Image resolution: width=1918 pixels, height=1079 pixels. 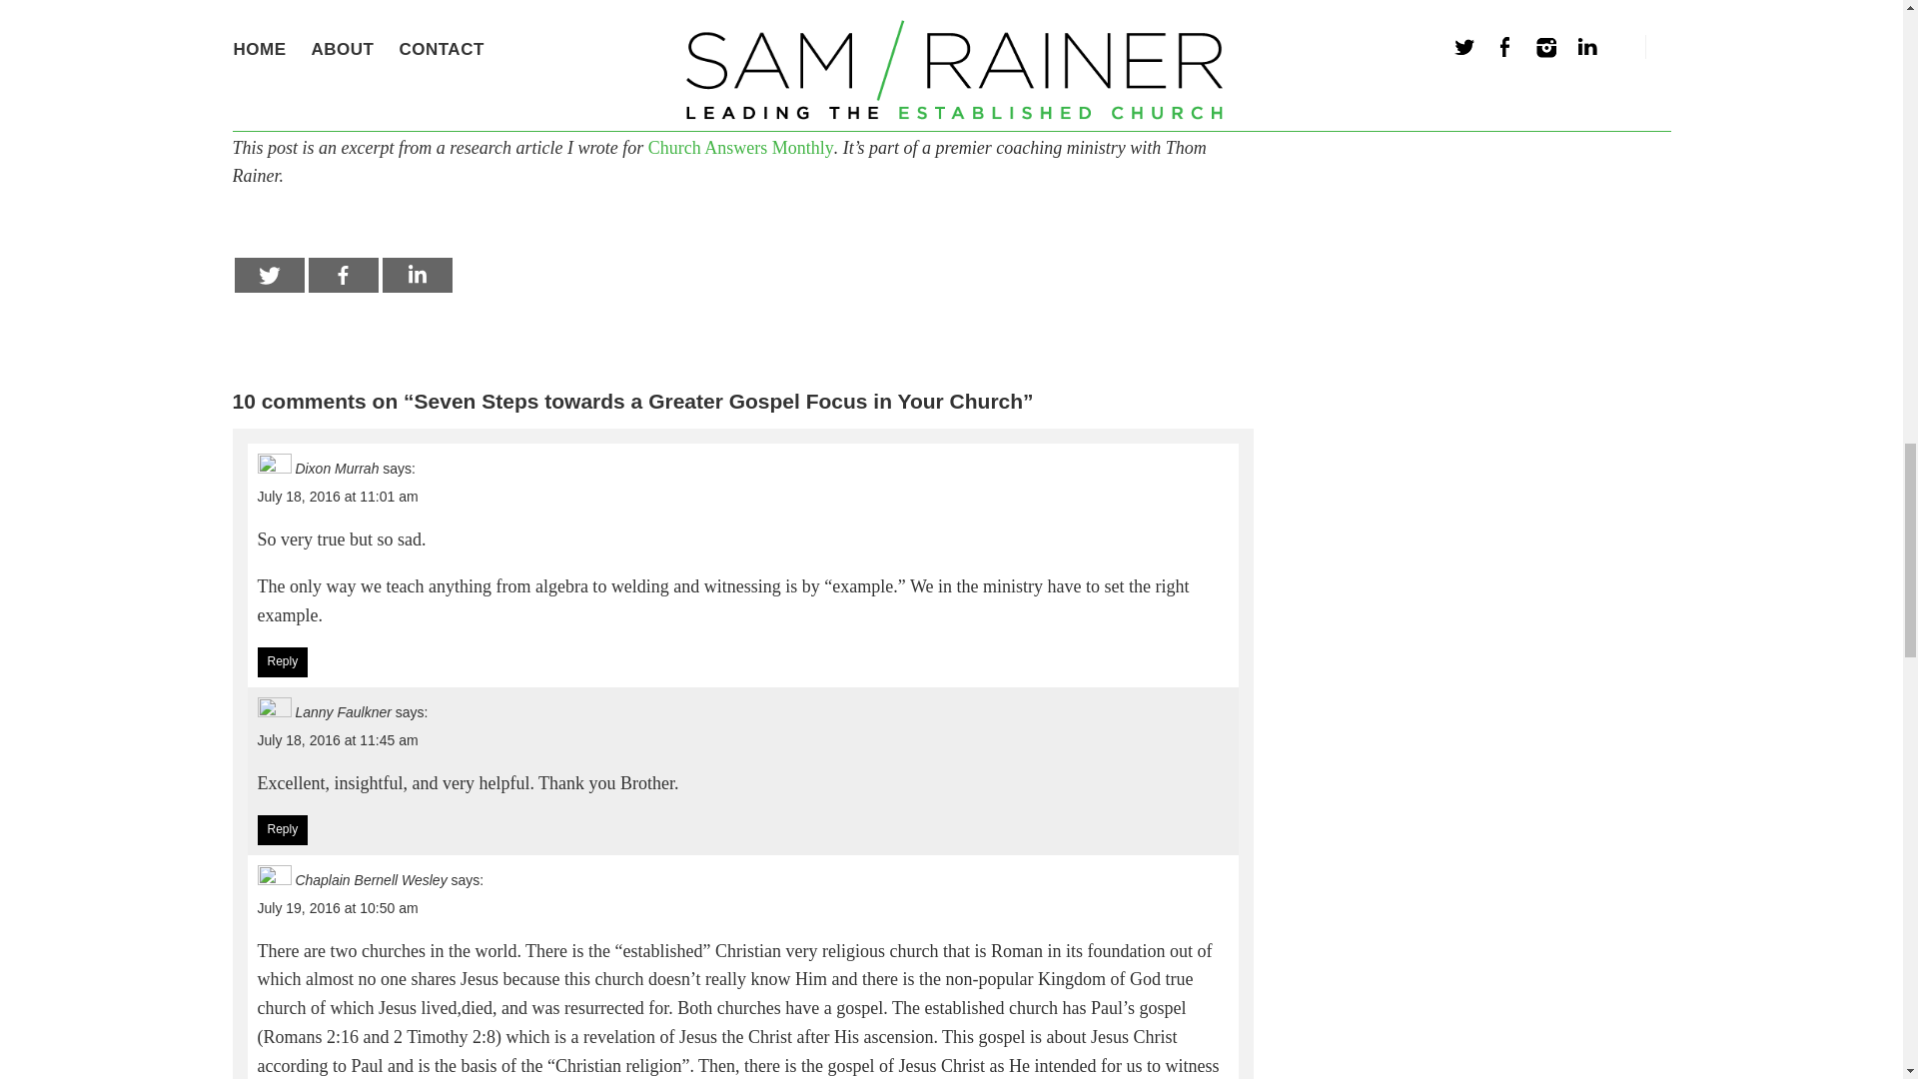 What do you see at coordinates (338, 907) in the screenshot?
I see `July 19, 2016 at 10:50 am` at bounding box center [338, 907].